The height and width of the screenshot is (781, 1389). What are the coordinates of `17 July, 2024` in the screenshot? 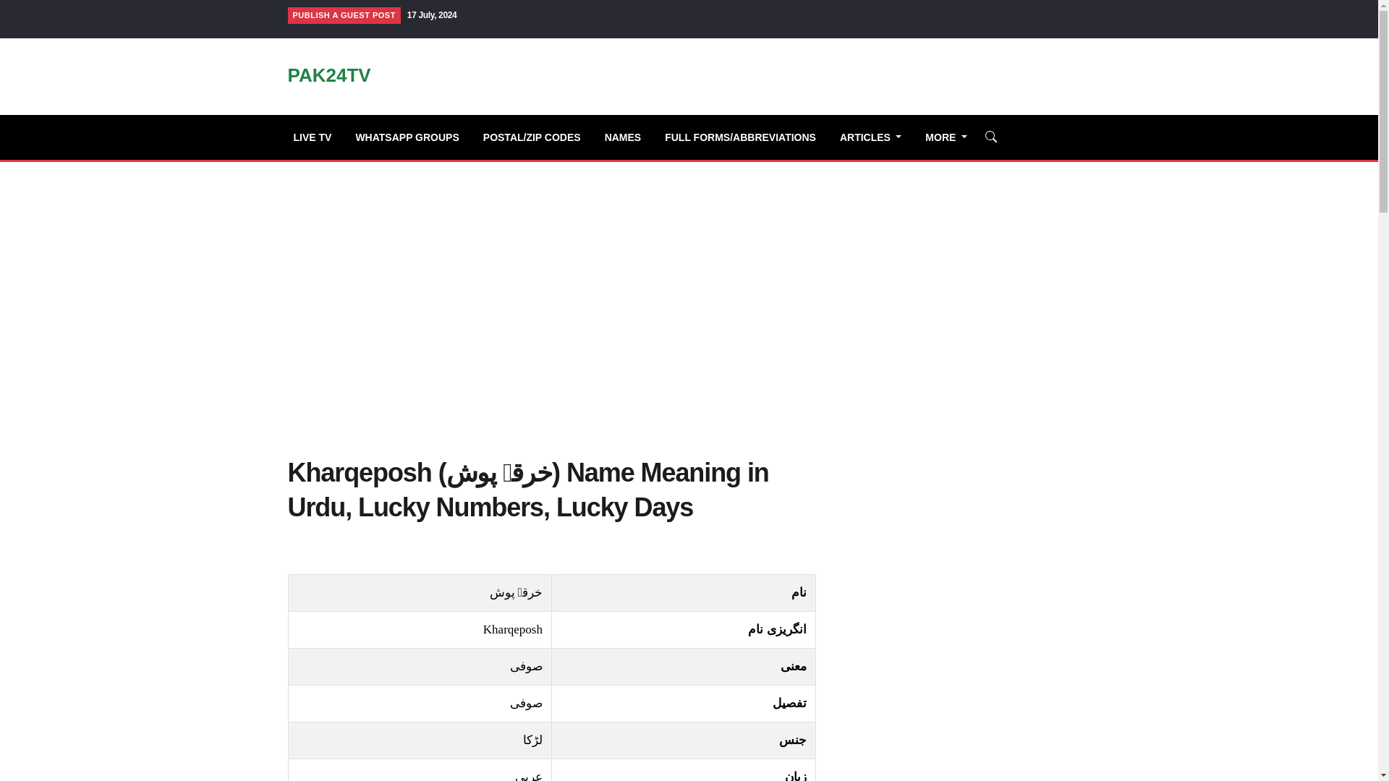 It's located at (431, 15).